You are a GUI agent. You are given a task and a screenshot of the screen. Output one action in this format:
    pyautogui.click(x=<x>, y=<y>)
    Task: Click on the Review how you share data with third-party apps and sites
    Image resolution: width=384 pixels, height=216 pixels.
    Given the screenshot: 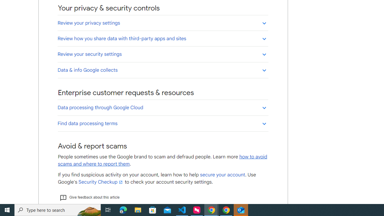 What is the action you would take?
    pyautogui.click(x=163, y=38)
    